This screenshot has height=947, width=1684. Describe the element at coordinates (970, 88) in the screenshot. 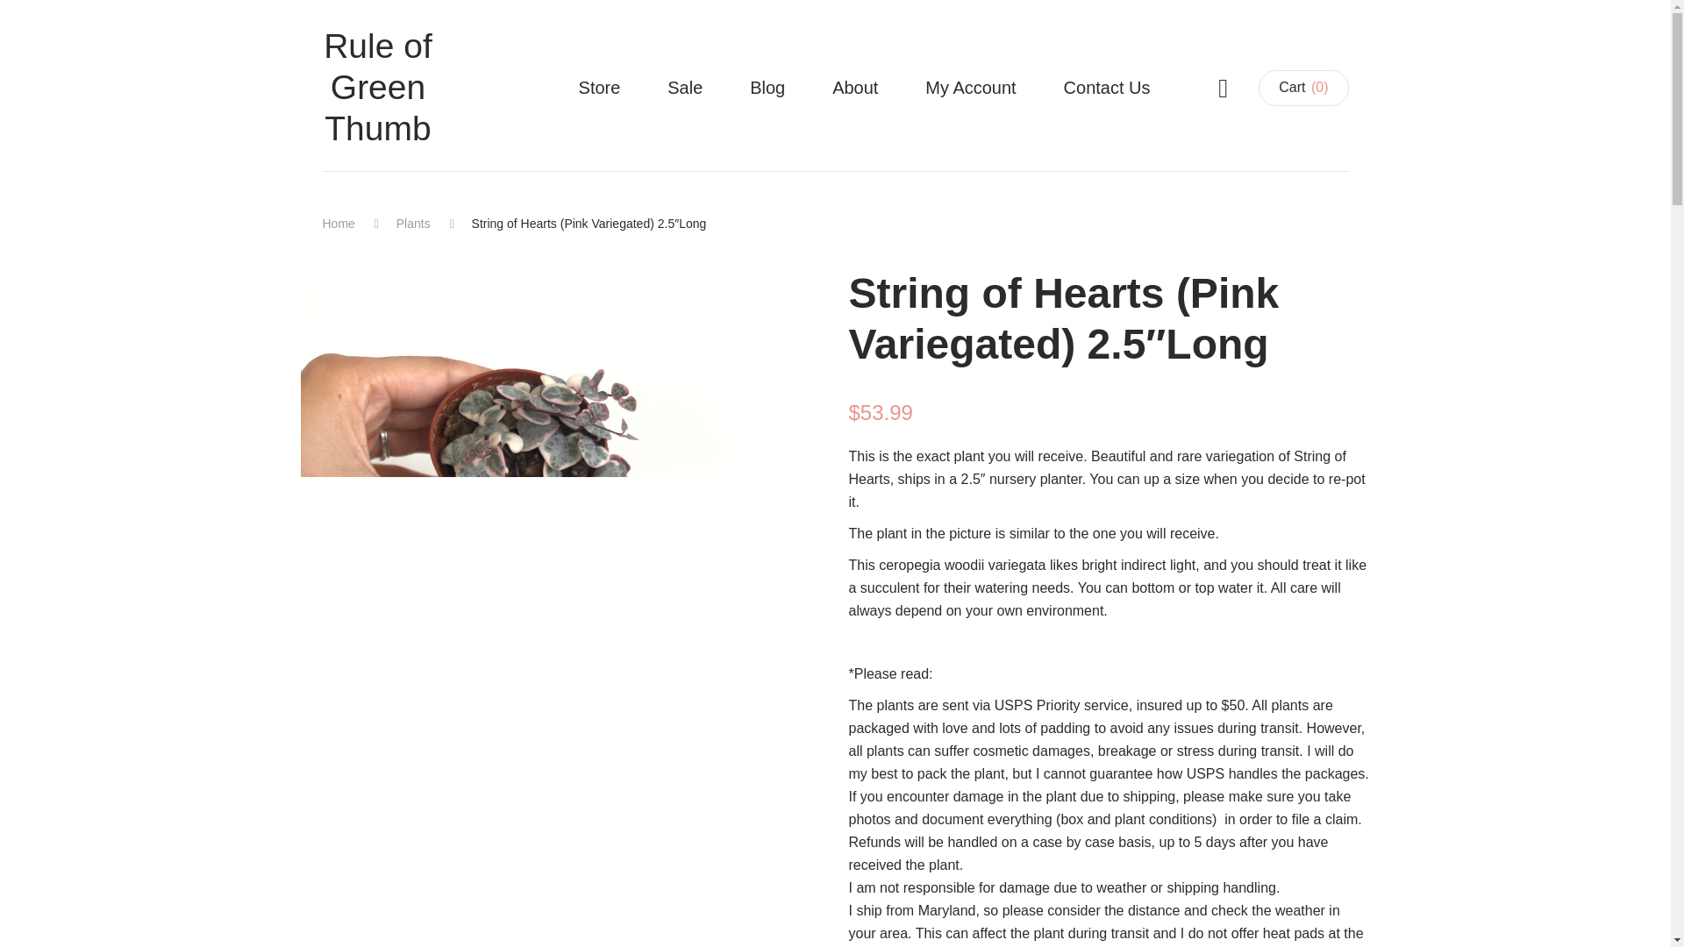

I see `My Account` at that location.